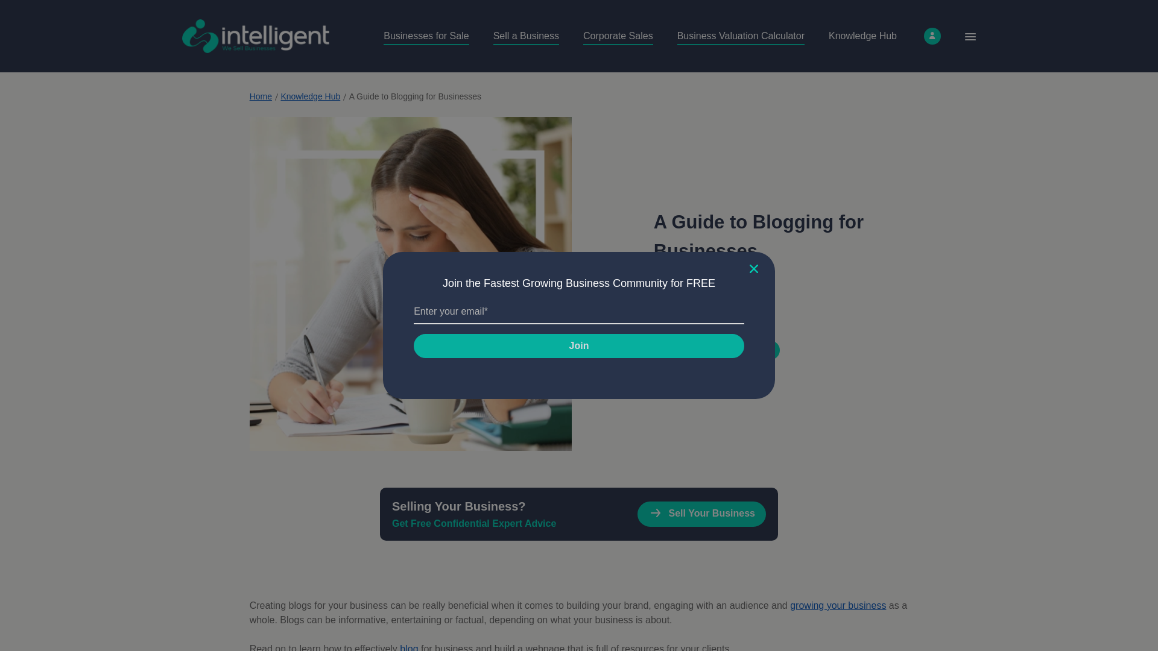 This screenshot has height=651, width=1158. Describe the element at coordinates (426, 36) in the screenshot. I see `Businesses for Sale` at that location.